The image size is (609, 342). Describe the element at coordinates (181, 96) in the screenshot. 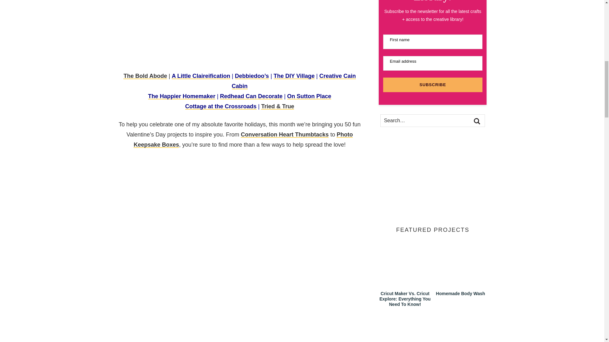

I see `The Happier Homemaker` at that location.